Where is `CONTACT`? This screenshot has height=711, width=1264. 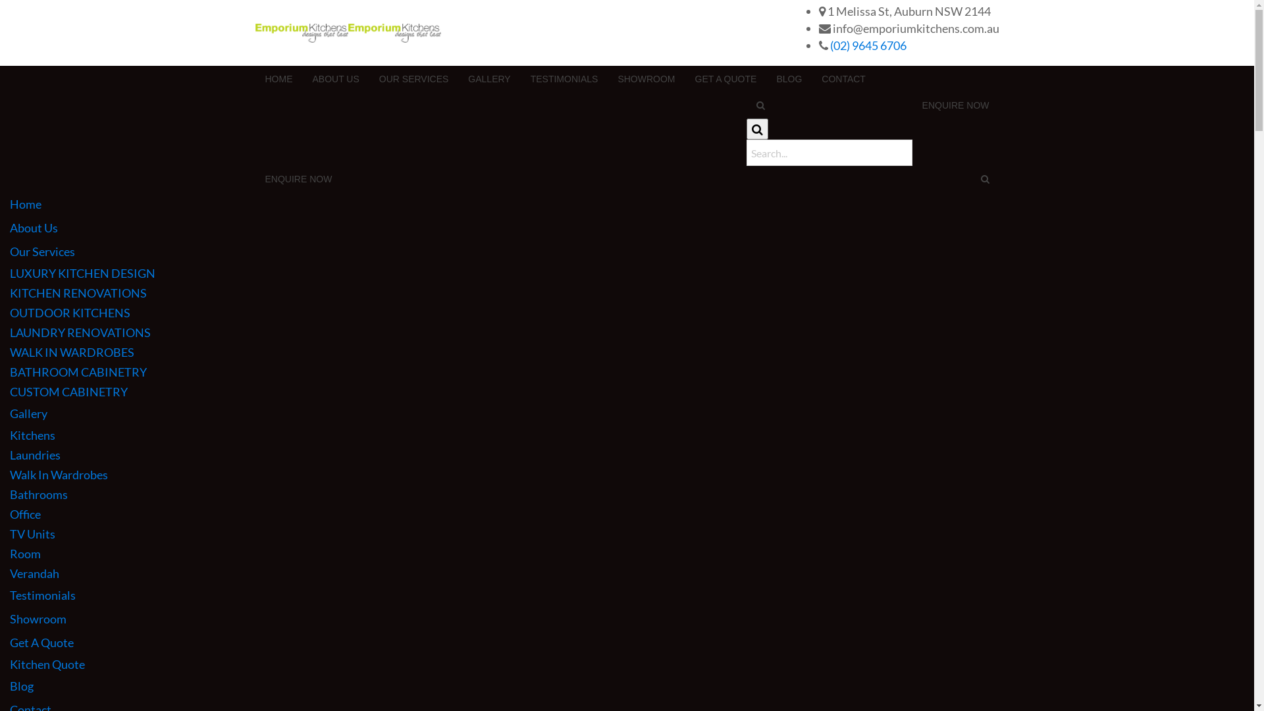
CONTACT is located at coordinates (844, 79).